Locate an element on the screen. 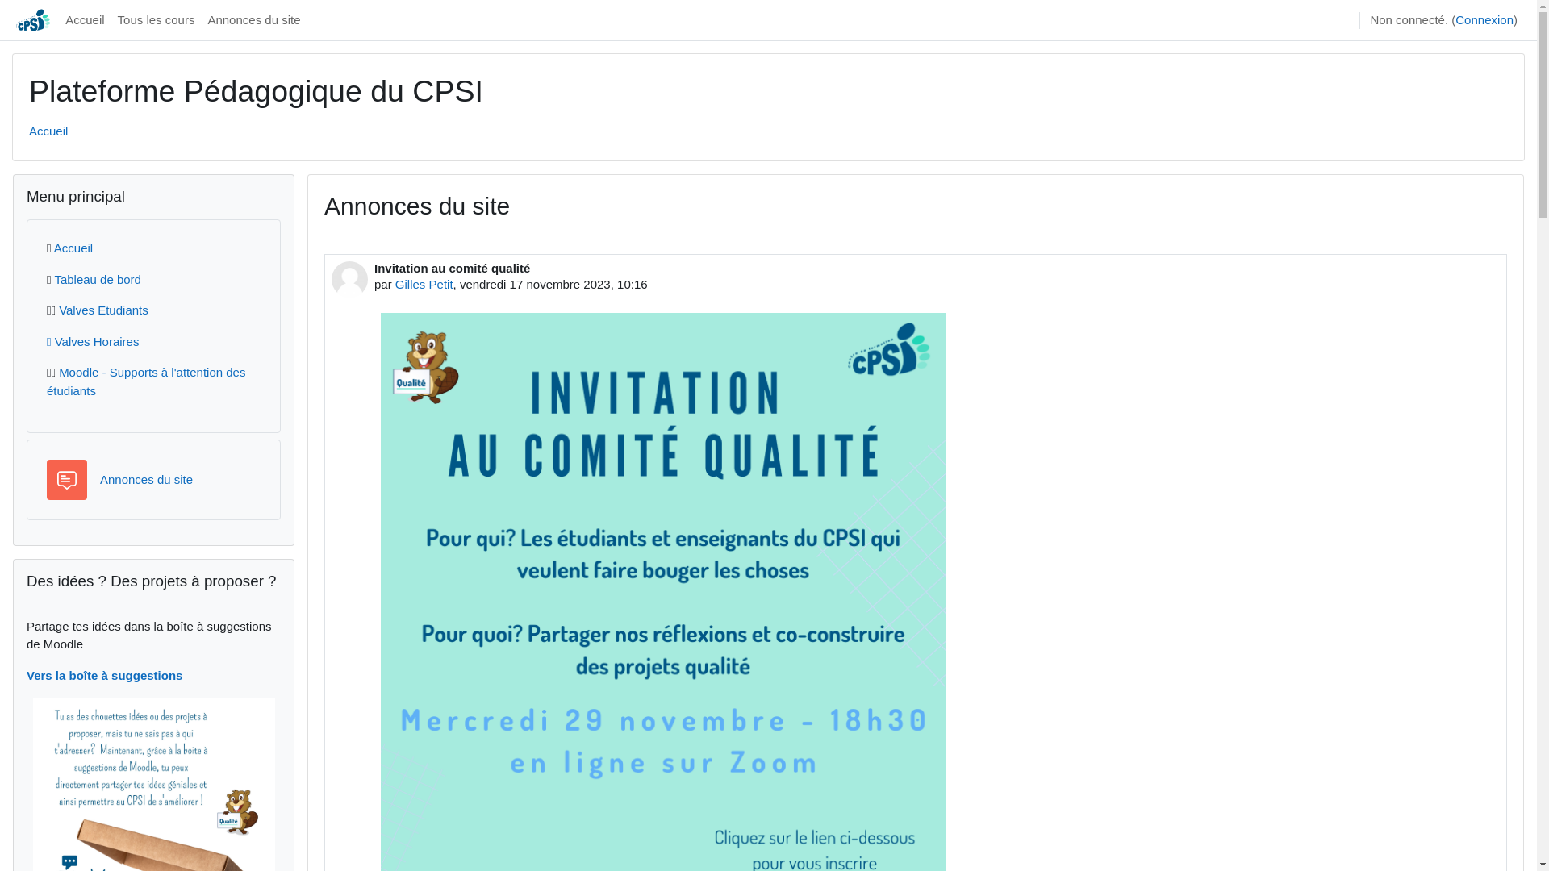  Annonces du site is located at coordinates (253, 20).